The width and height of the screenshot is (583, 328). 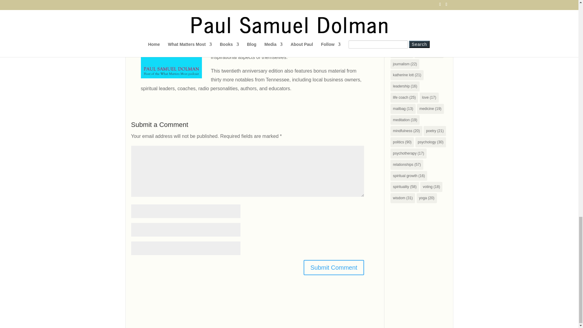 I want to click on Submit Comment, so click(x=334, y=268).